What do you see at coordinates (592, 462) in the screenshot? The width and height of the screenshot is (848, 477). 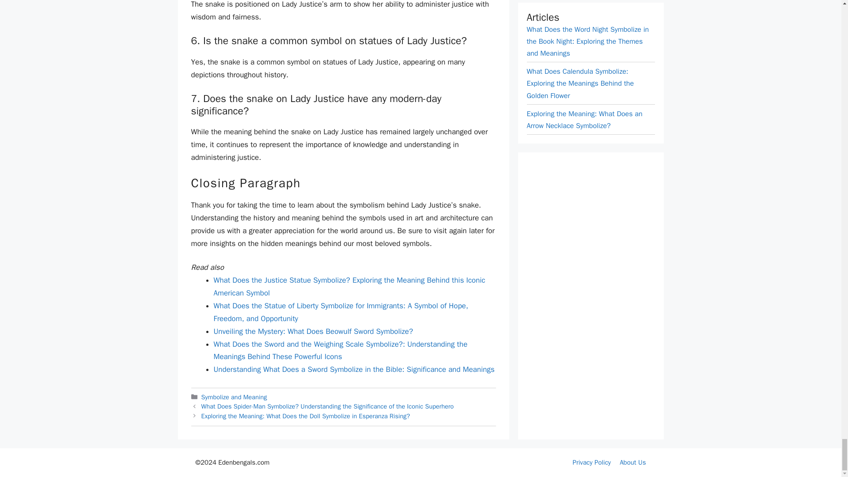 I see `Privacy Policy` at bounding box center [592, 462].